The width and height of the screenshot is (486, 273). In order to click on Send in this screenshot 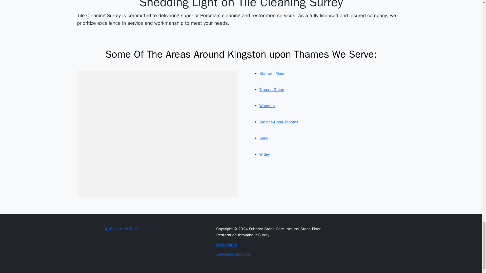, I will do `click(264, 138)`.